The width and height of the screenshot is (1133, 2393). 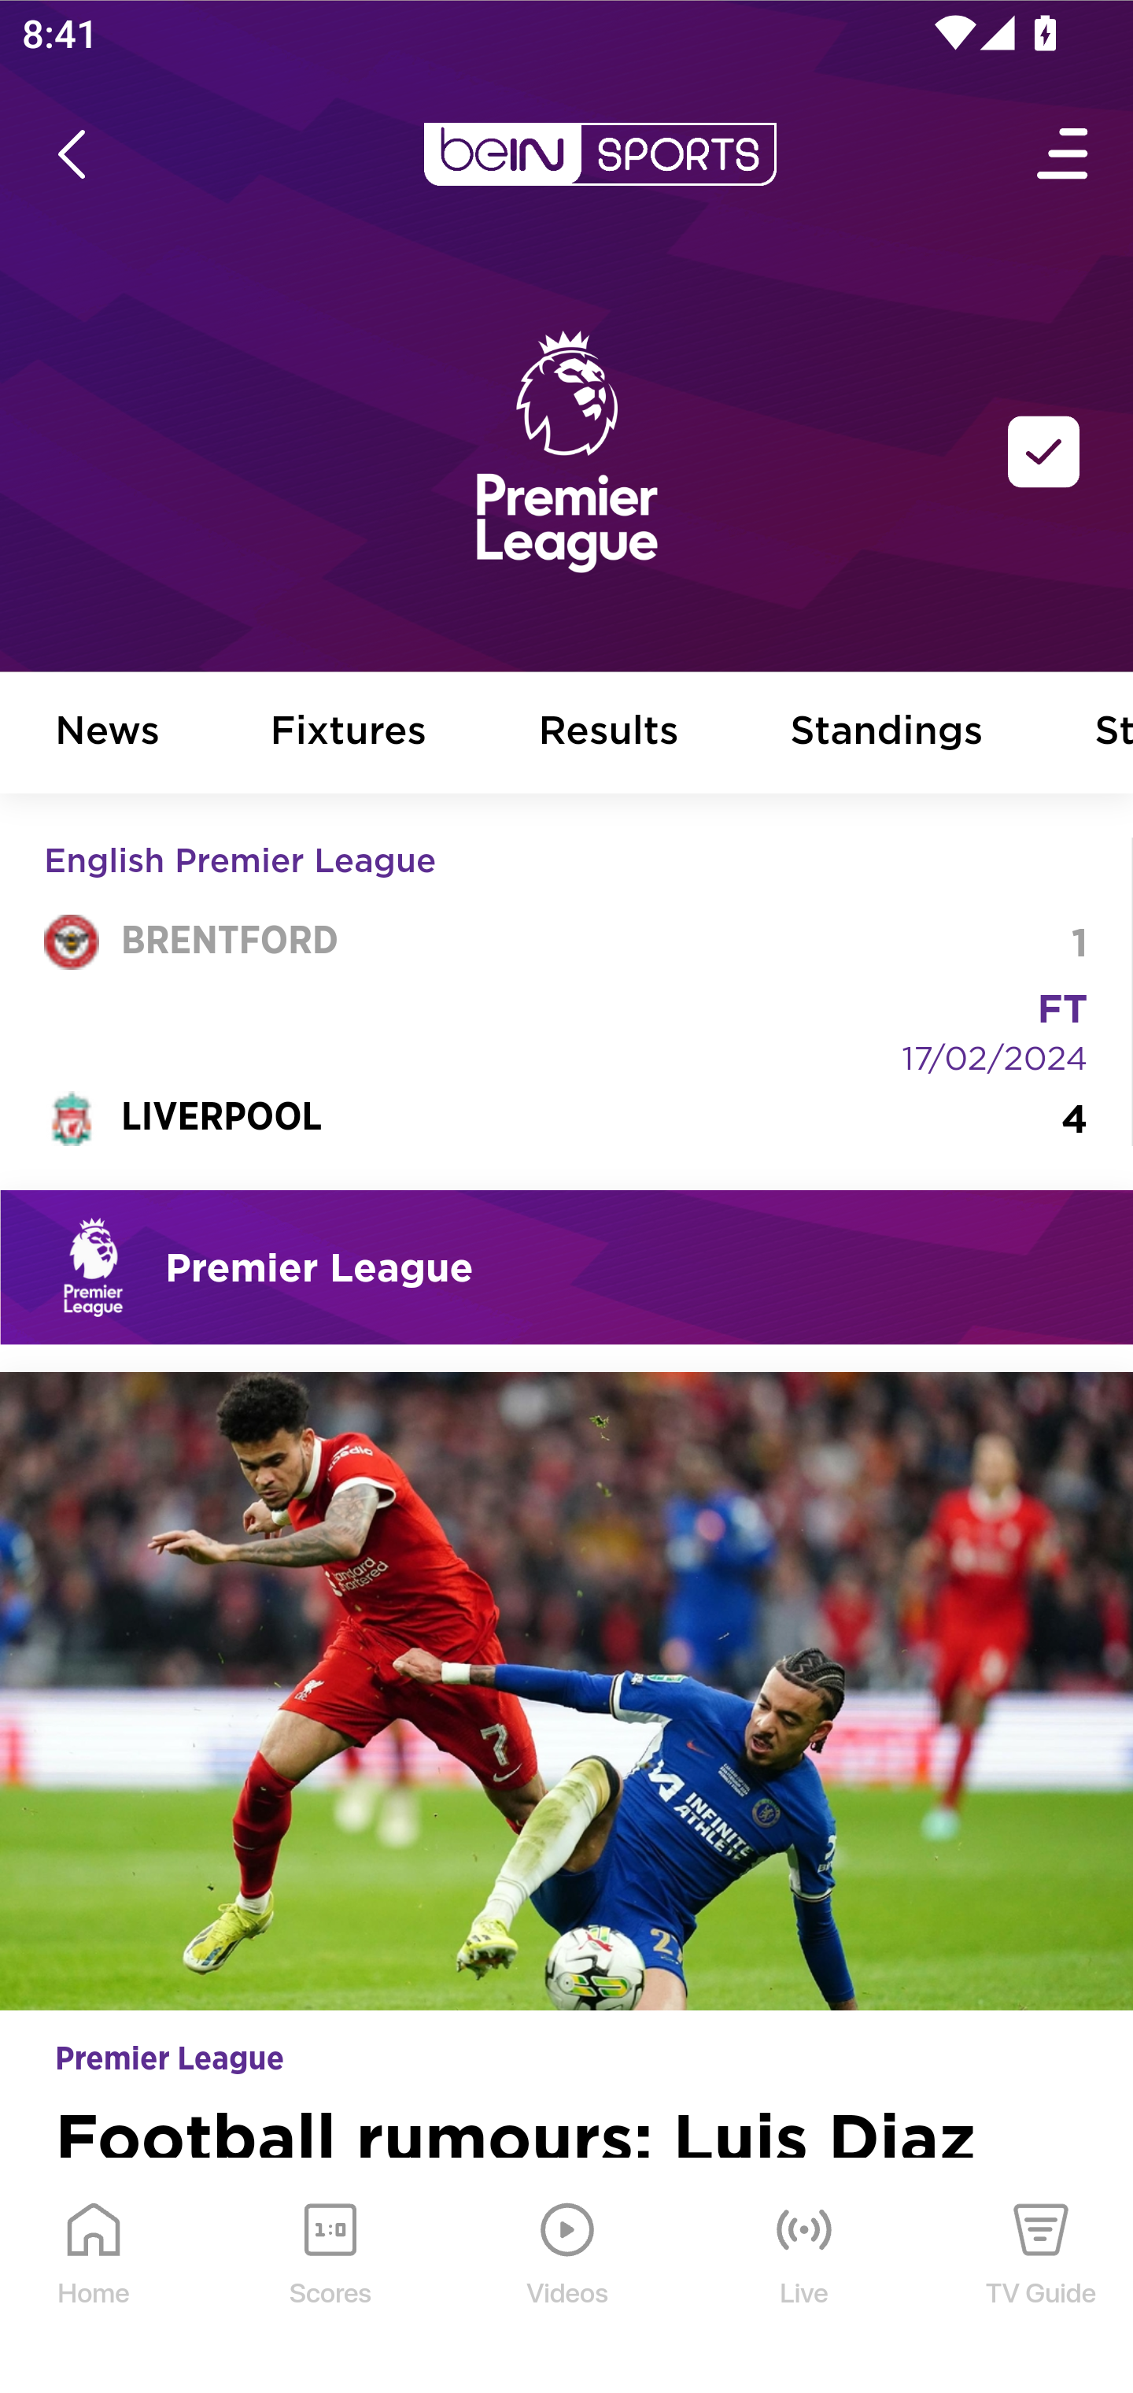 I want to click on Videos Videos Icon Videos, so click(x=568, y=2276).